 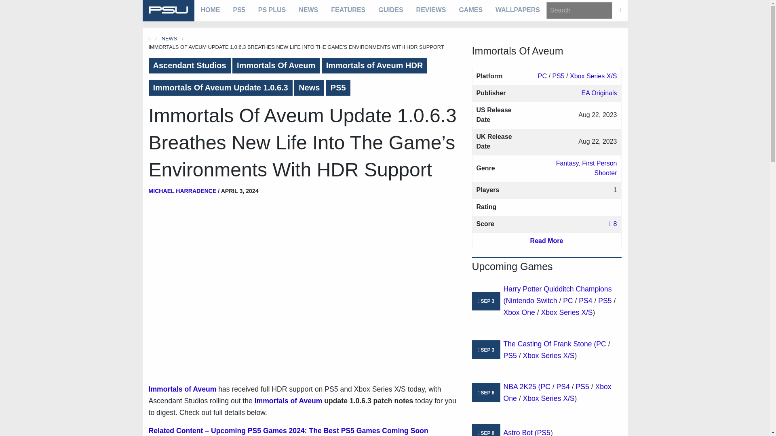 I want to click on PC, so click(x=542, y=76).